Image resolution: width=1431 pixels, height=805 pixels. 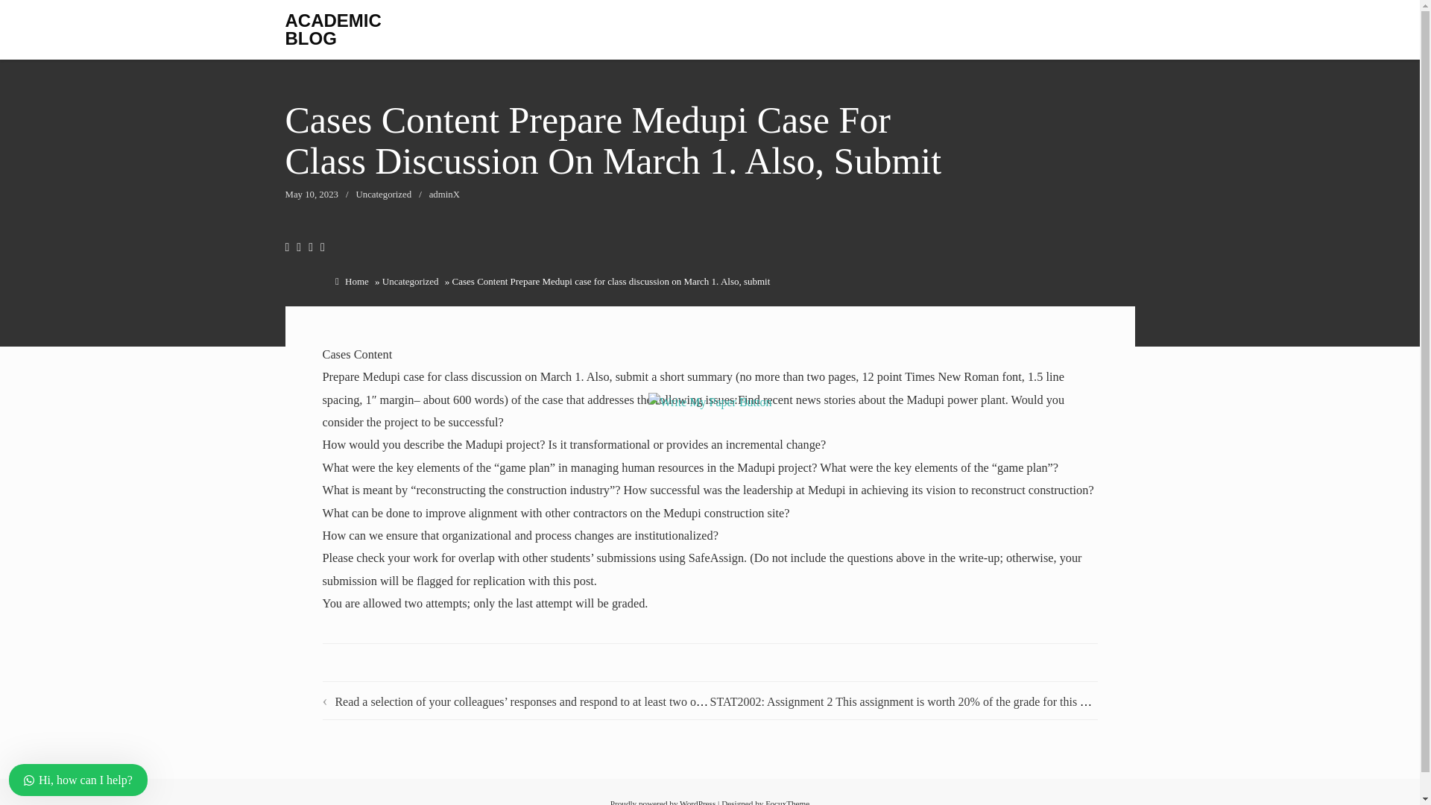 What do you see at coordinates (444, 194) in the screenshot?
I see `adminX` at bounding box center [444, 194].